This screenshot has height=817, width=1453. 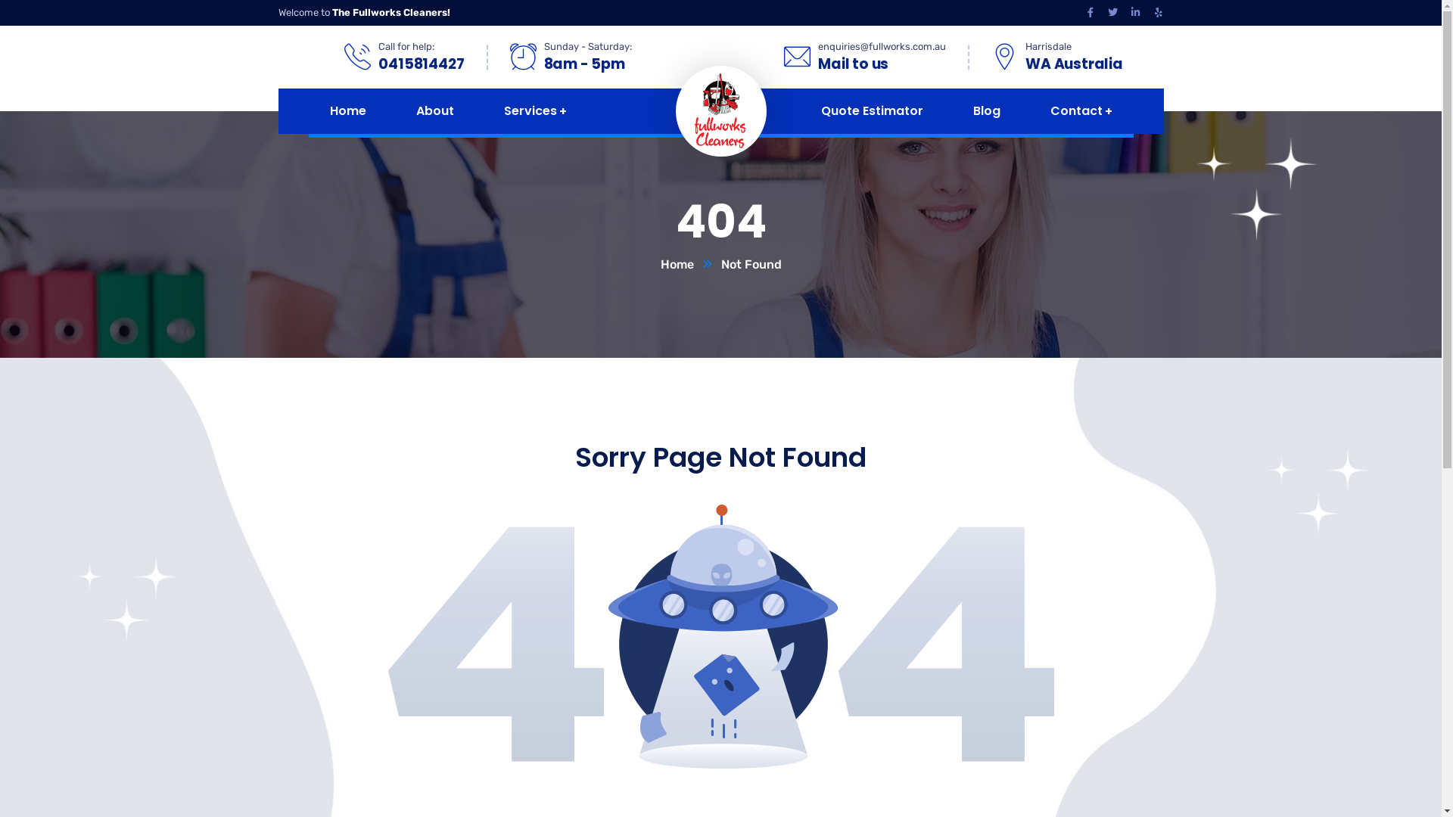 What do you see at coordinates (435, 111) in the screenshot?
I see `About` at bounding box center [435, 111].